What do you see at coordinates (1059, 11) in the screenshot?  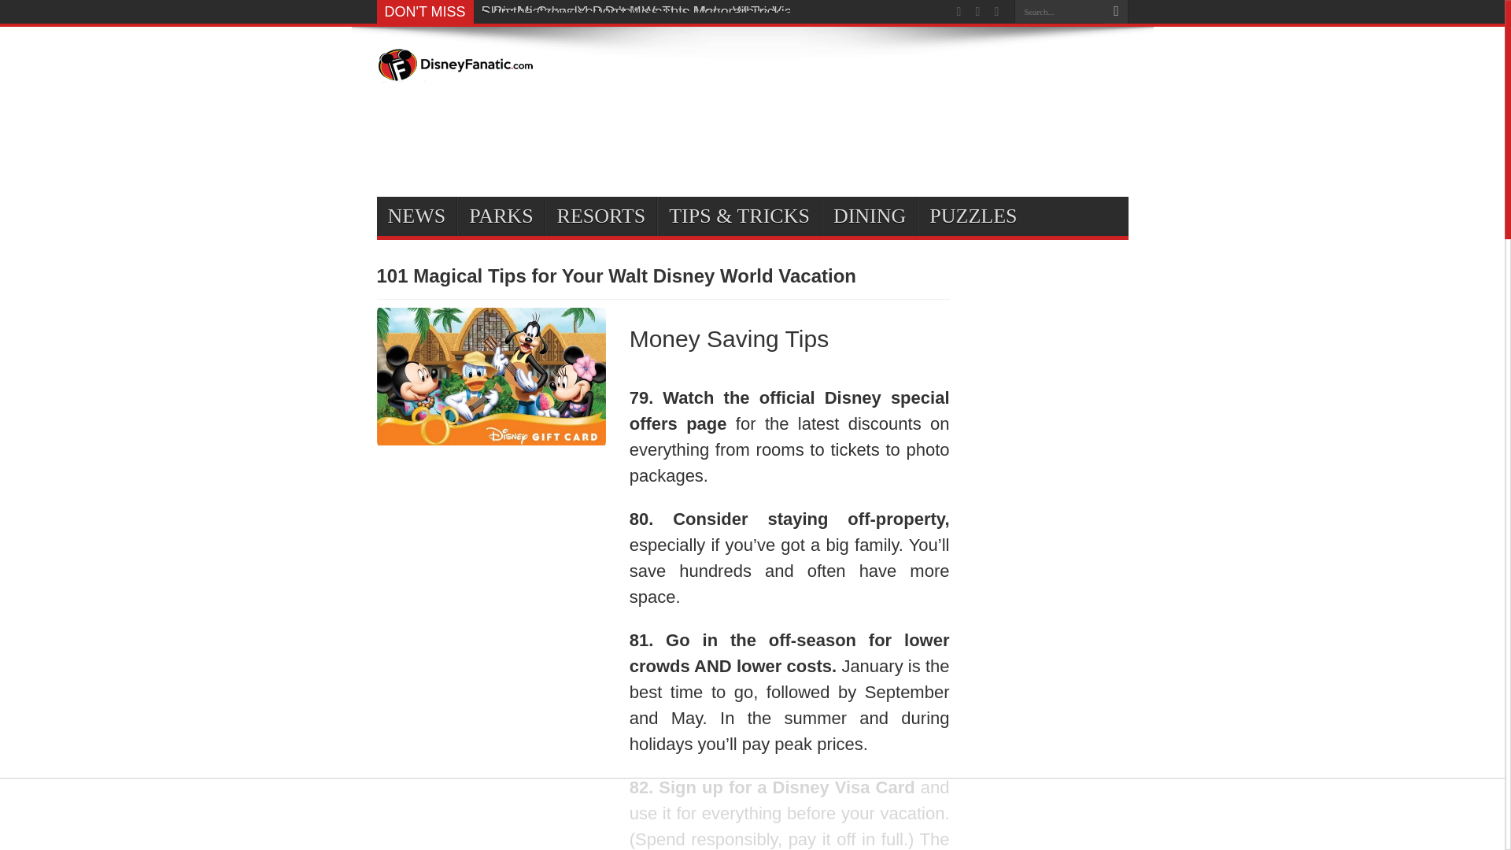 I see `Search...` at bounding box center [1059, 11].